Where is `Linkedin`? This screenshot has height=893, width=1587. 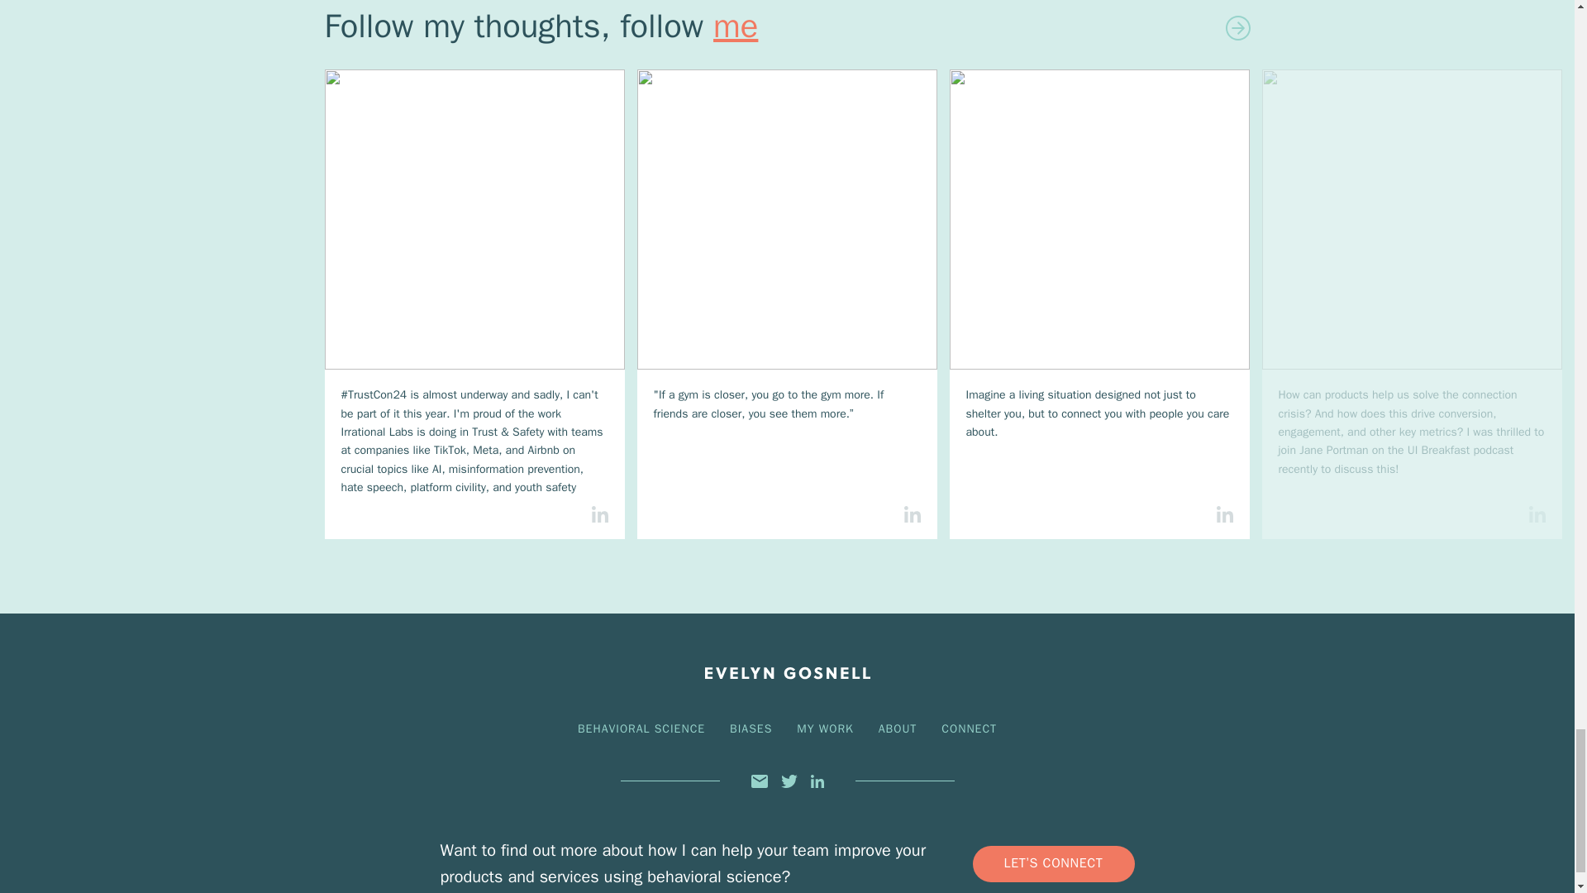
Linkedin is located at coordinates (817, 781).